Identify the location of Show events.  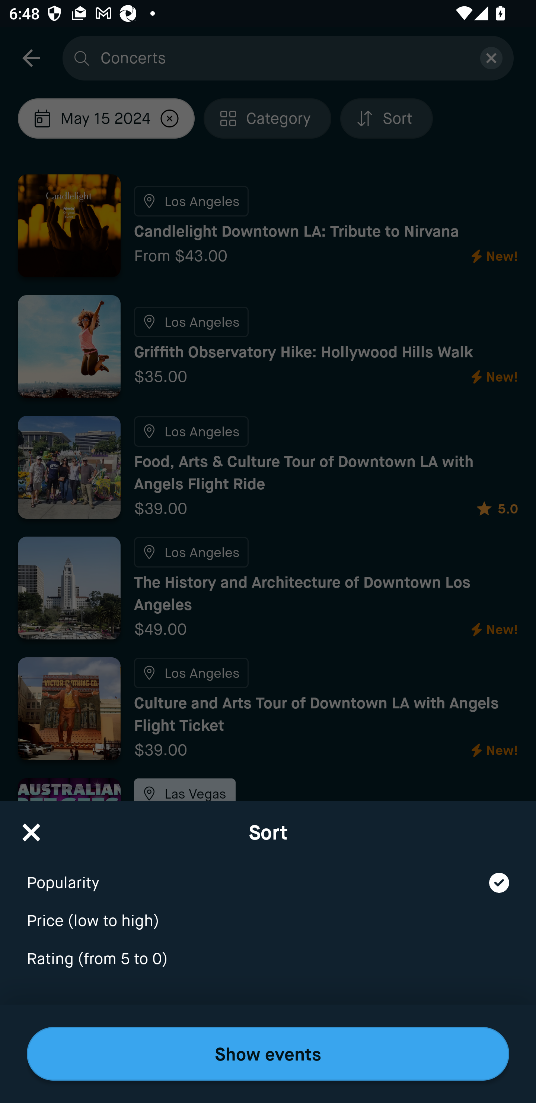
(268, 1054).